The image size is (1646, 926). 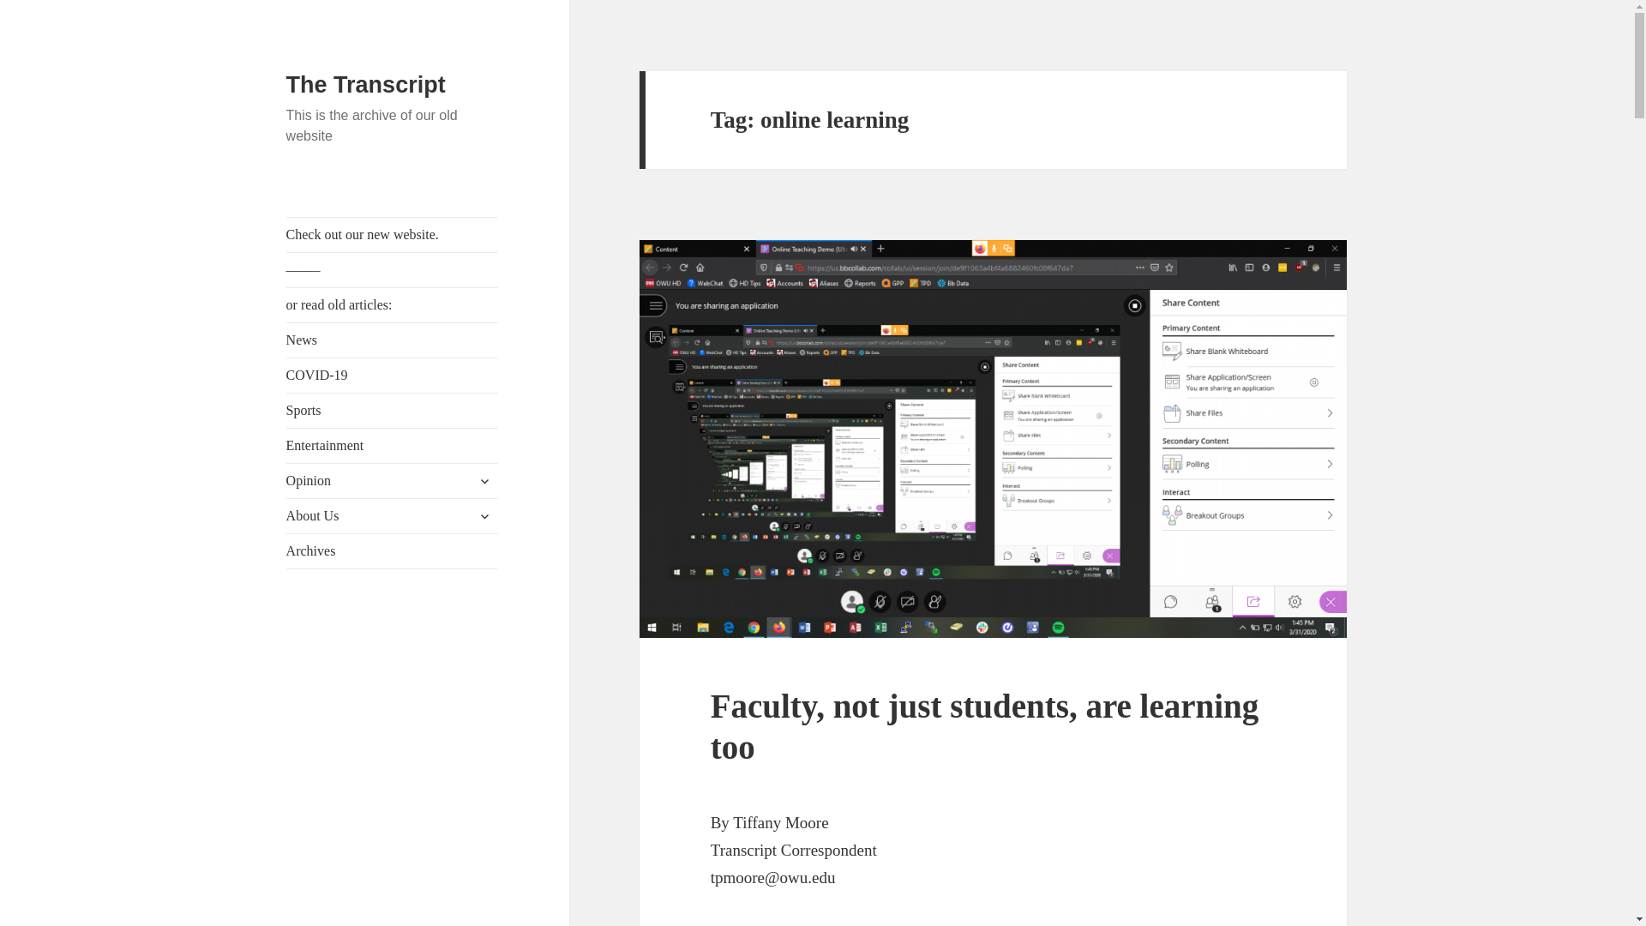 What do you see at coordinates (393, 340) in the screenshot?
I see `News` at bounding box center [393, 340].